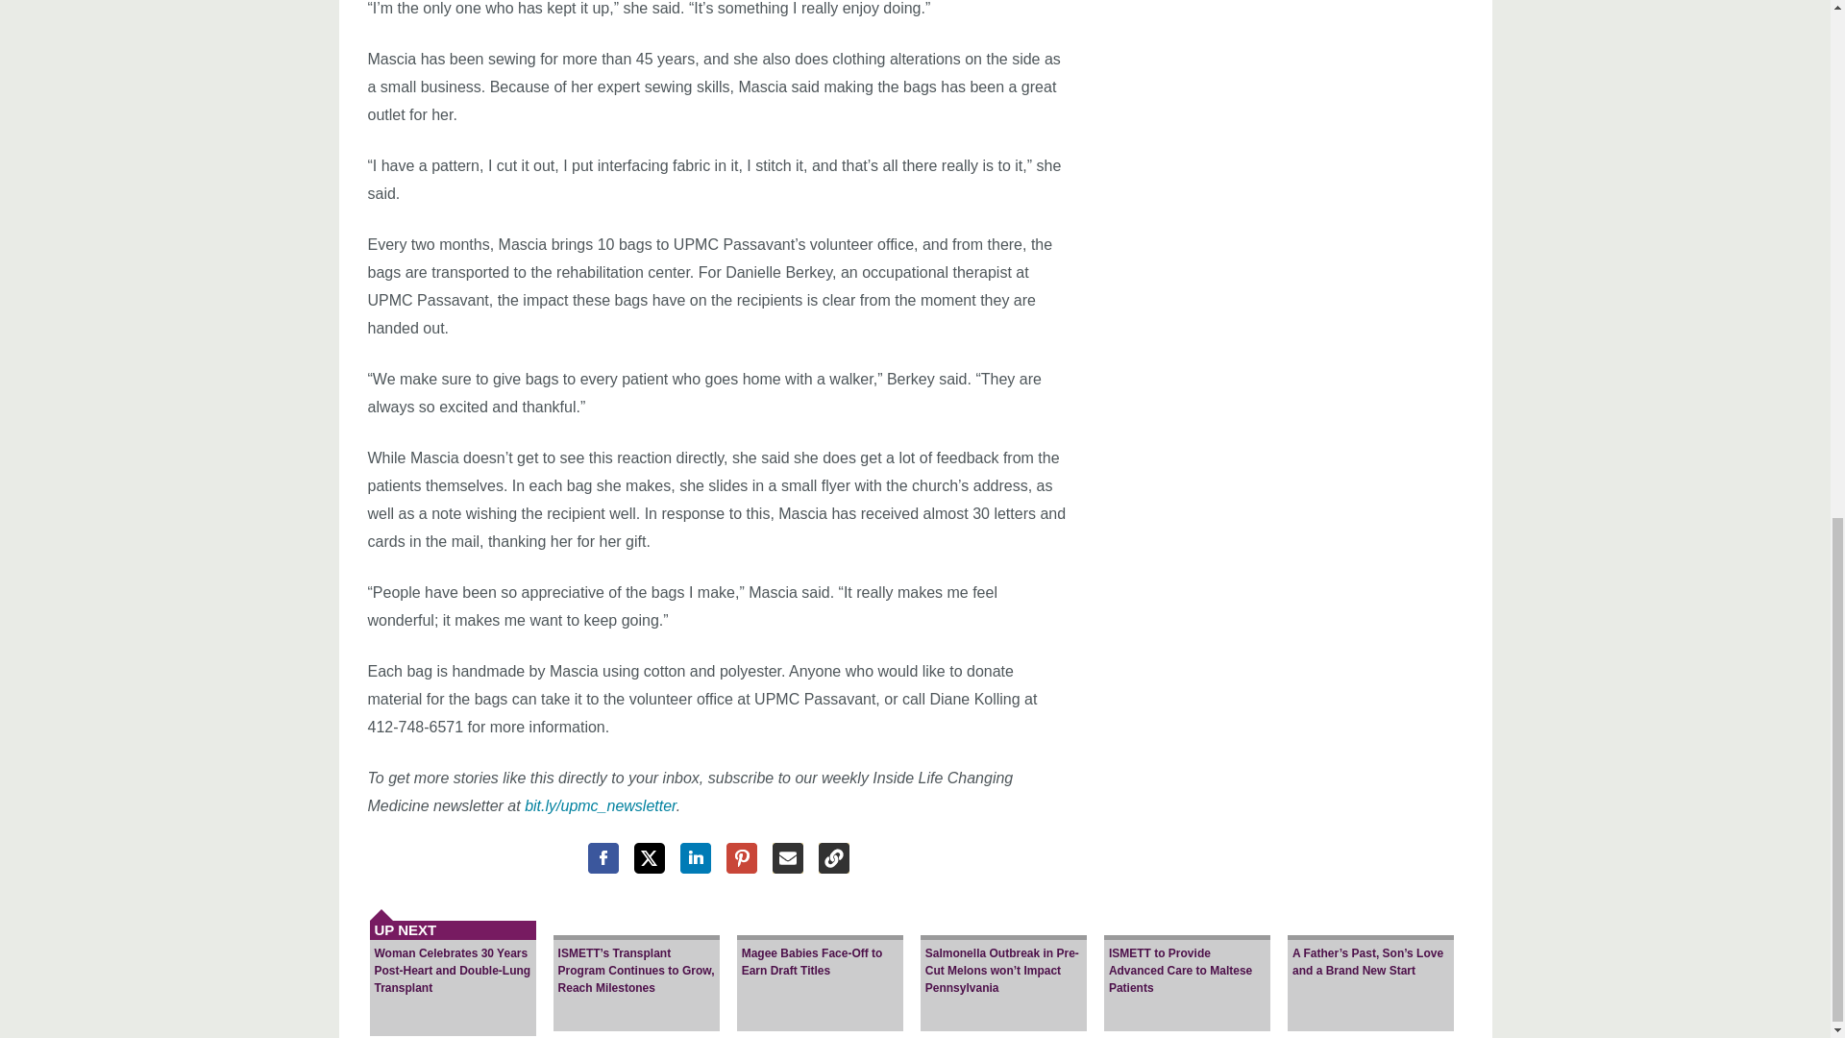 Image resolution: width=1845 pixels, height=1038 pixels. Describe the element at coordinates (696, 857) in the screenshot. I see `Share on LinkedIn` at that location.